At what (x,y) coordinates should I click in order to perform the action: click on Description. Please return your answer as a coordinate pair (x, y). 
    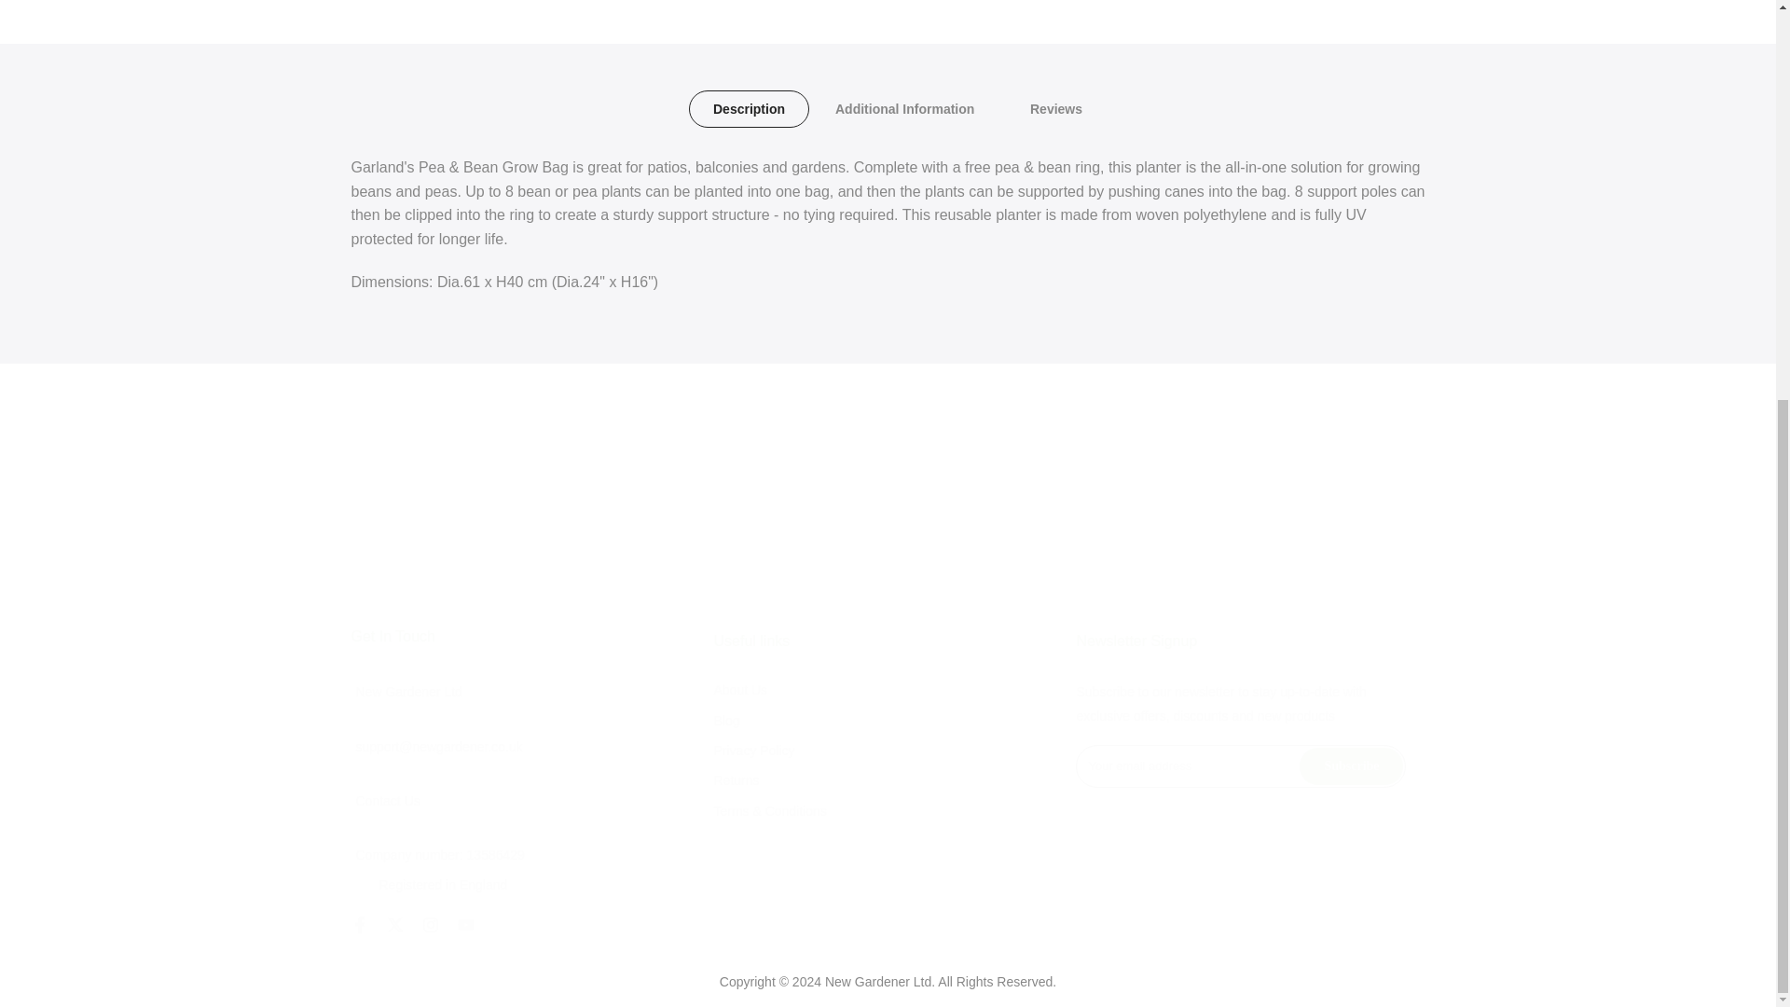
    Looking at the image, I should click on (748, 109).